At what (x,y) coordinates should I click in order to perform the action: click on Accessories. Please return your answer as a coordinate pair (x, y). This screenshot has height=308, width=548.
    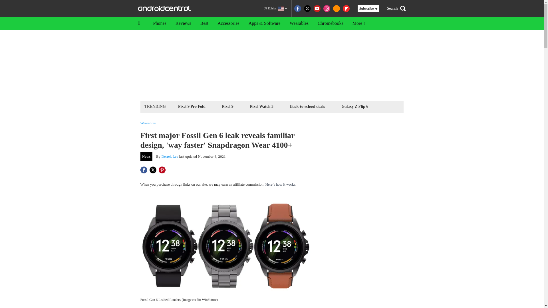
    Looking at the image, I should click on (228, 23).